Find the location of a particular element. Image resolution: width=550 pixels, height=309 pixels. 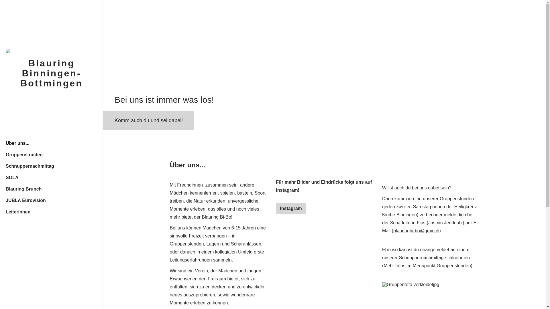

Gruppenstunden is located at coordinates (52, 154).